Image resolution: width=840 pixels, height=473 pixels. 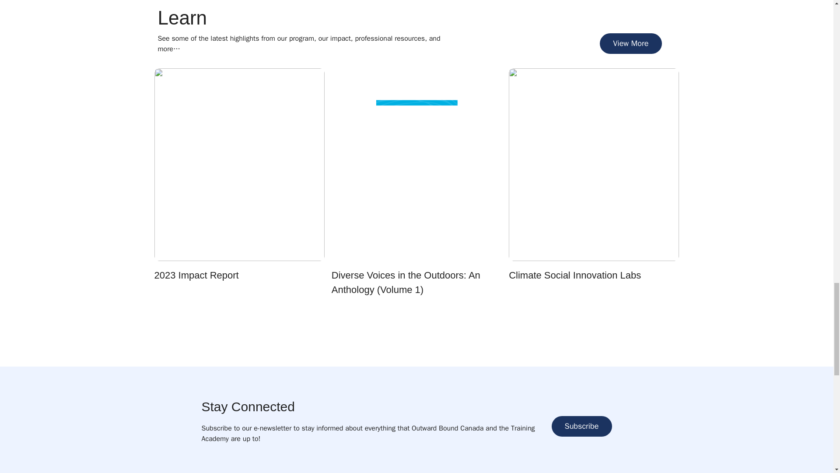 I want to click on Subscribe, so click(x=581, y=426).